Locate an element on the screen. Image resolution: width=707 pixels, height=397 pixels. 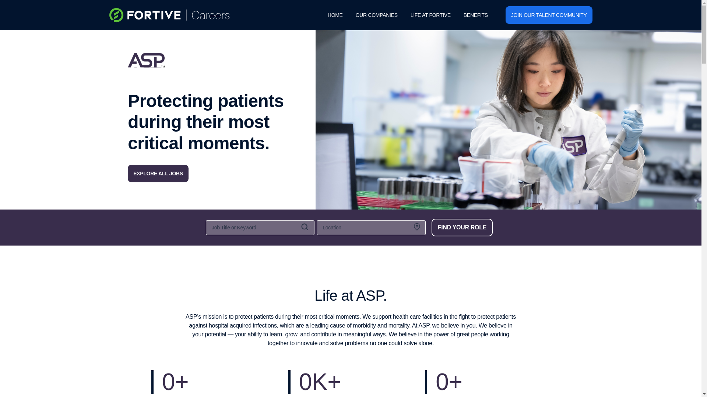
LIFE AT FORTIVE is located at coordinates (431, 15).